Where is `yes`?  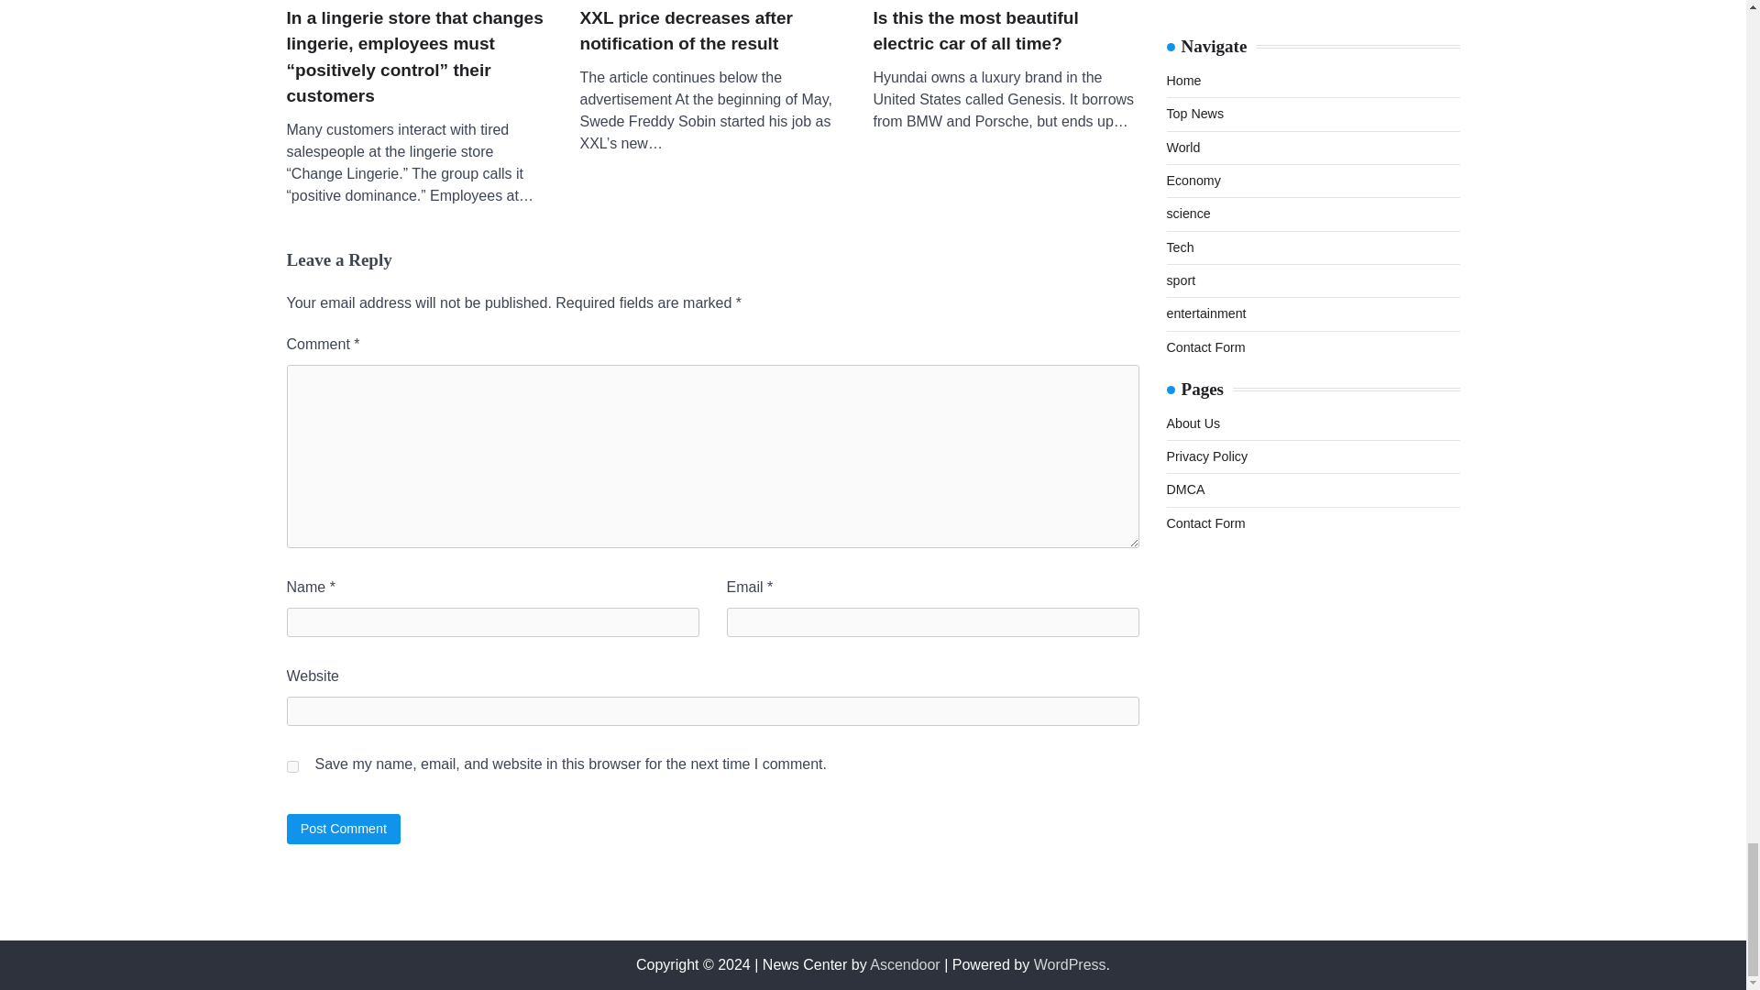
yes is located at coordinates (291, 766).